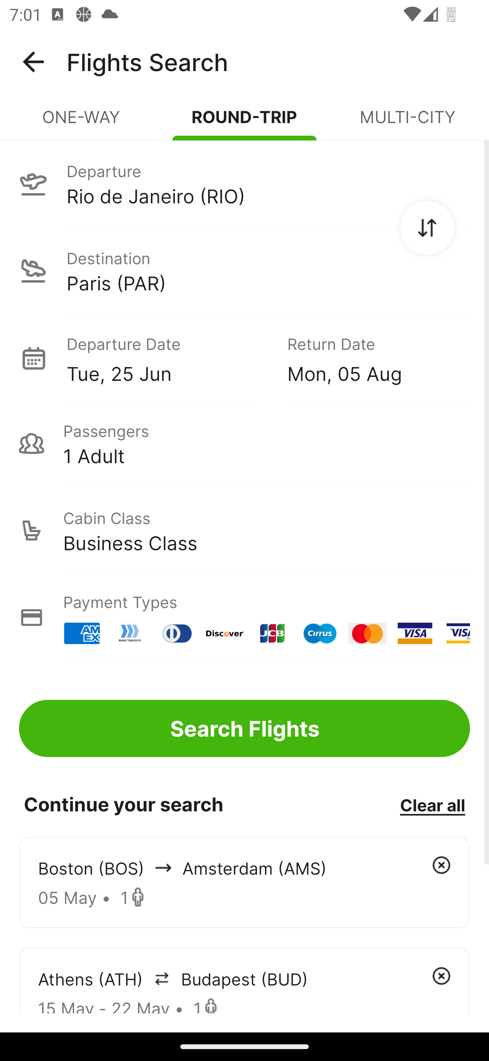 This screenshot has height=1061, width=489. Describe the element at coordinates (244, 122) in the screenshot. I see `ROUND-TRIP` at that location.